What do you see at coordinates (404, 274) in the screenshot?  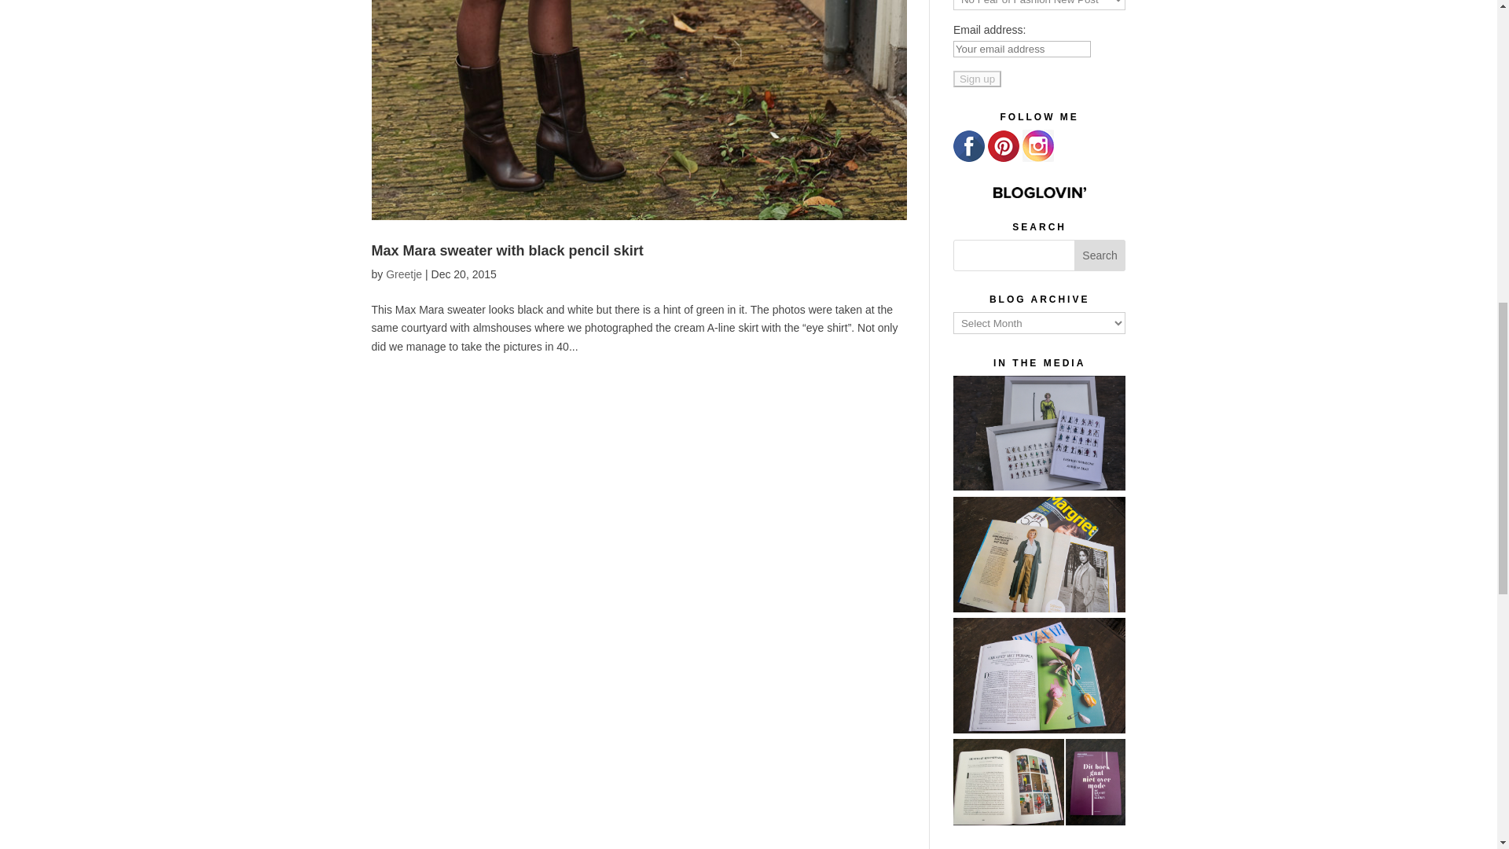 I see `Posts by Greetje` at bounding box center [404, 274].